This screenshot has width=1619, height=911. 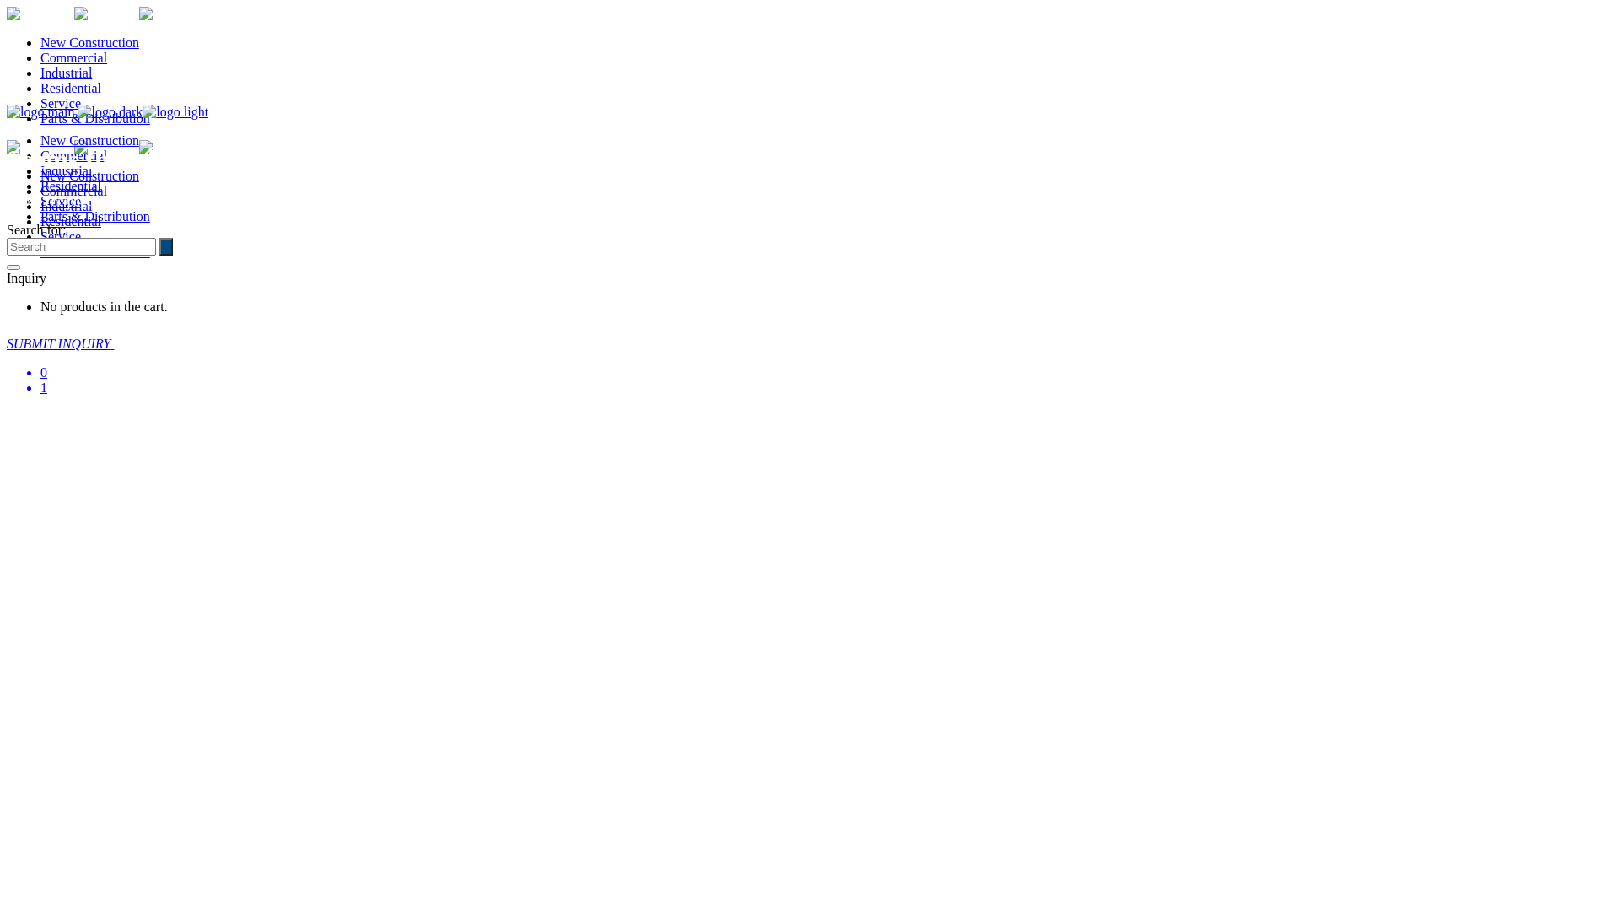 I want to click on Residential, so click(x=71, y=221).